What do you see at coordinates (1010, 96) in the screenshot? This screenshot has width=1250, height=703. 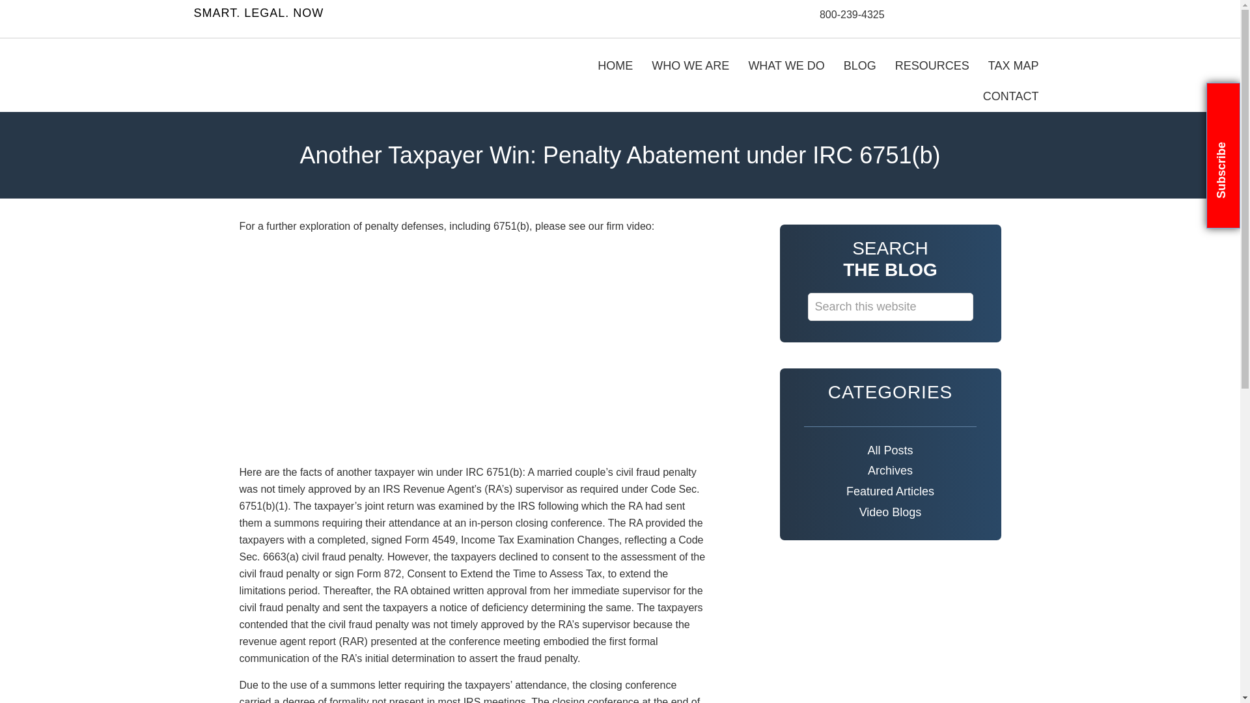 I see `CONTACT` at bounding box center [1010, 96].